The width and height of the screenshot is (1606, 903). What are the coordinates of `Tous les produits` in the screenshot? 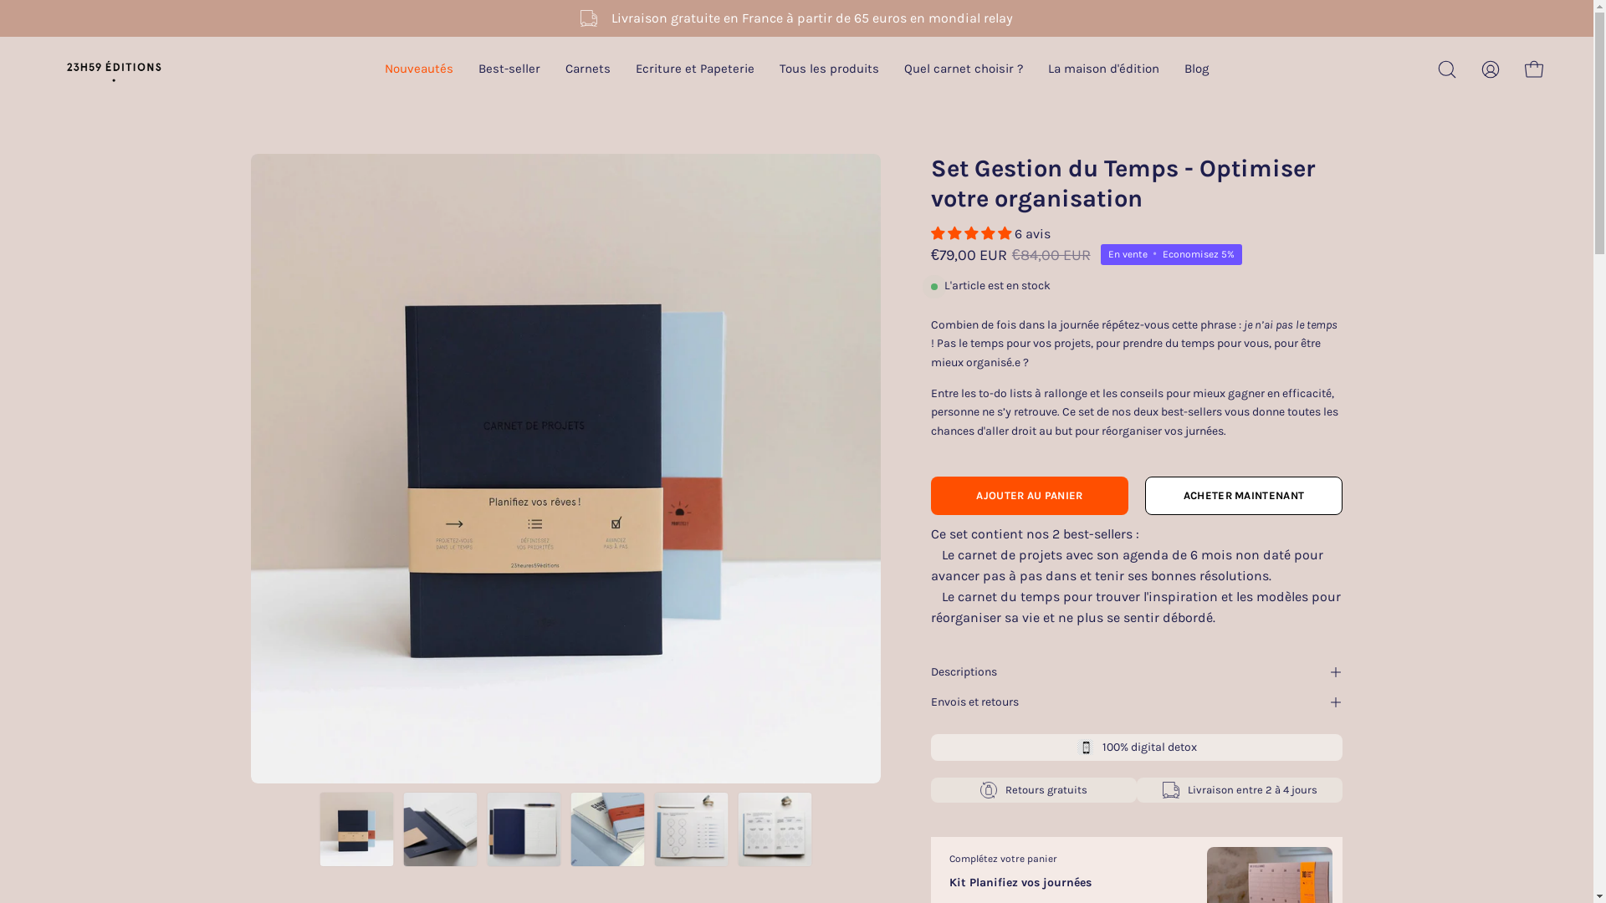 It's located at (830, 69).